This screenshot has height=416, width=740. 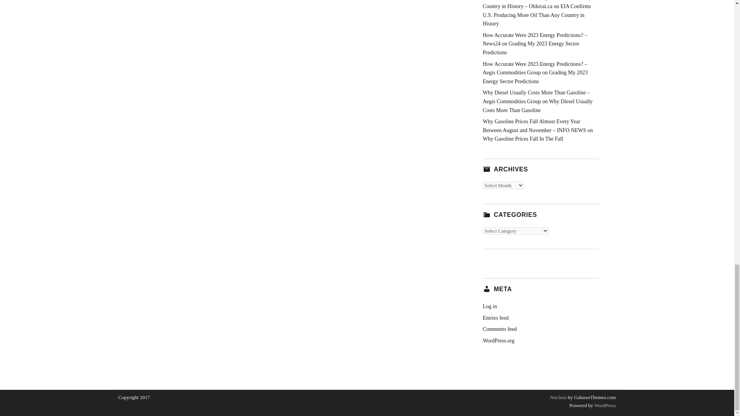 I want to click on Grading My 2023 Energy Sector Predictions, so click(x=535, y=77).